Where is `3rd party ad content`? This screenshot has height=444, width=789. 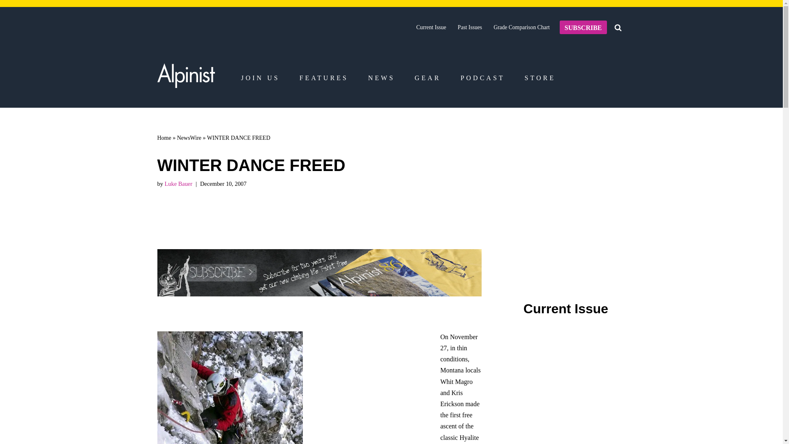
3rd party ad content is located at coordinates (371, 382).